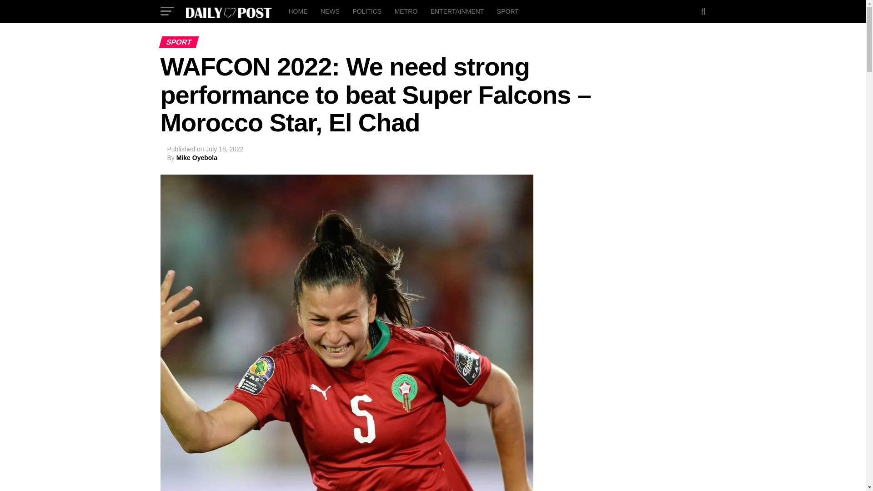  I want to click on Posts by Mike Oyebola, so click(196, 158).